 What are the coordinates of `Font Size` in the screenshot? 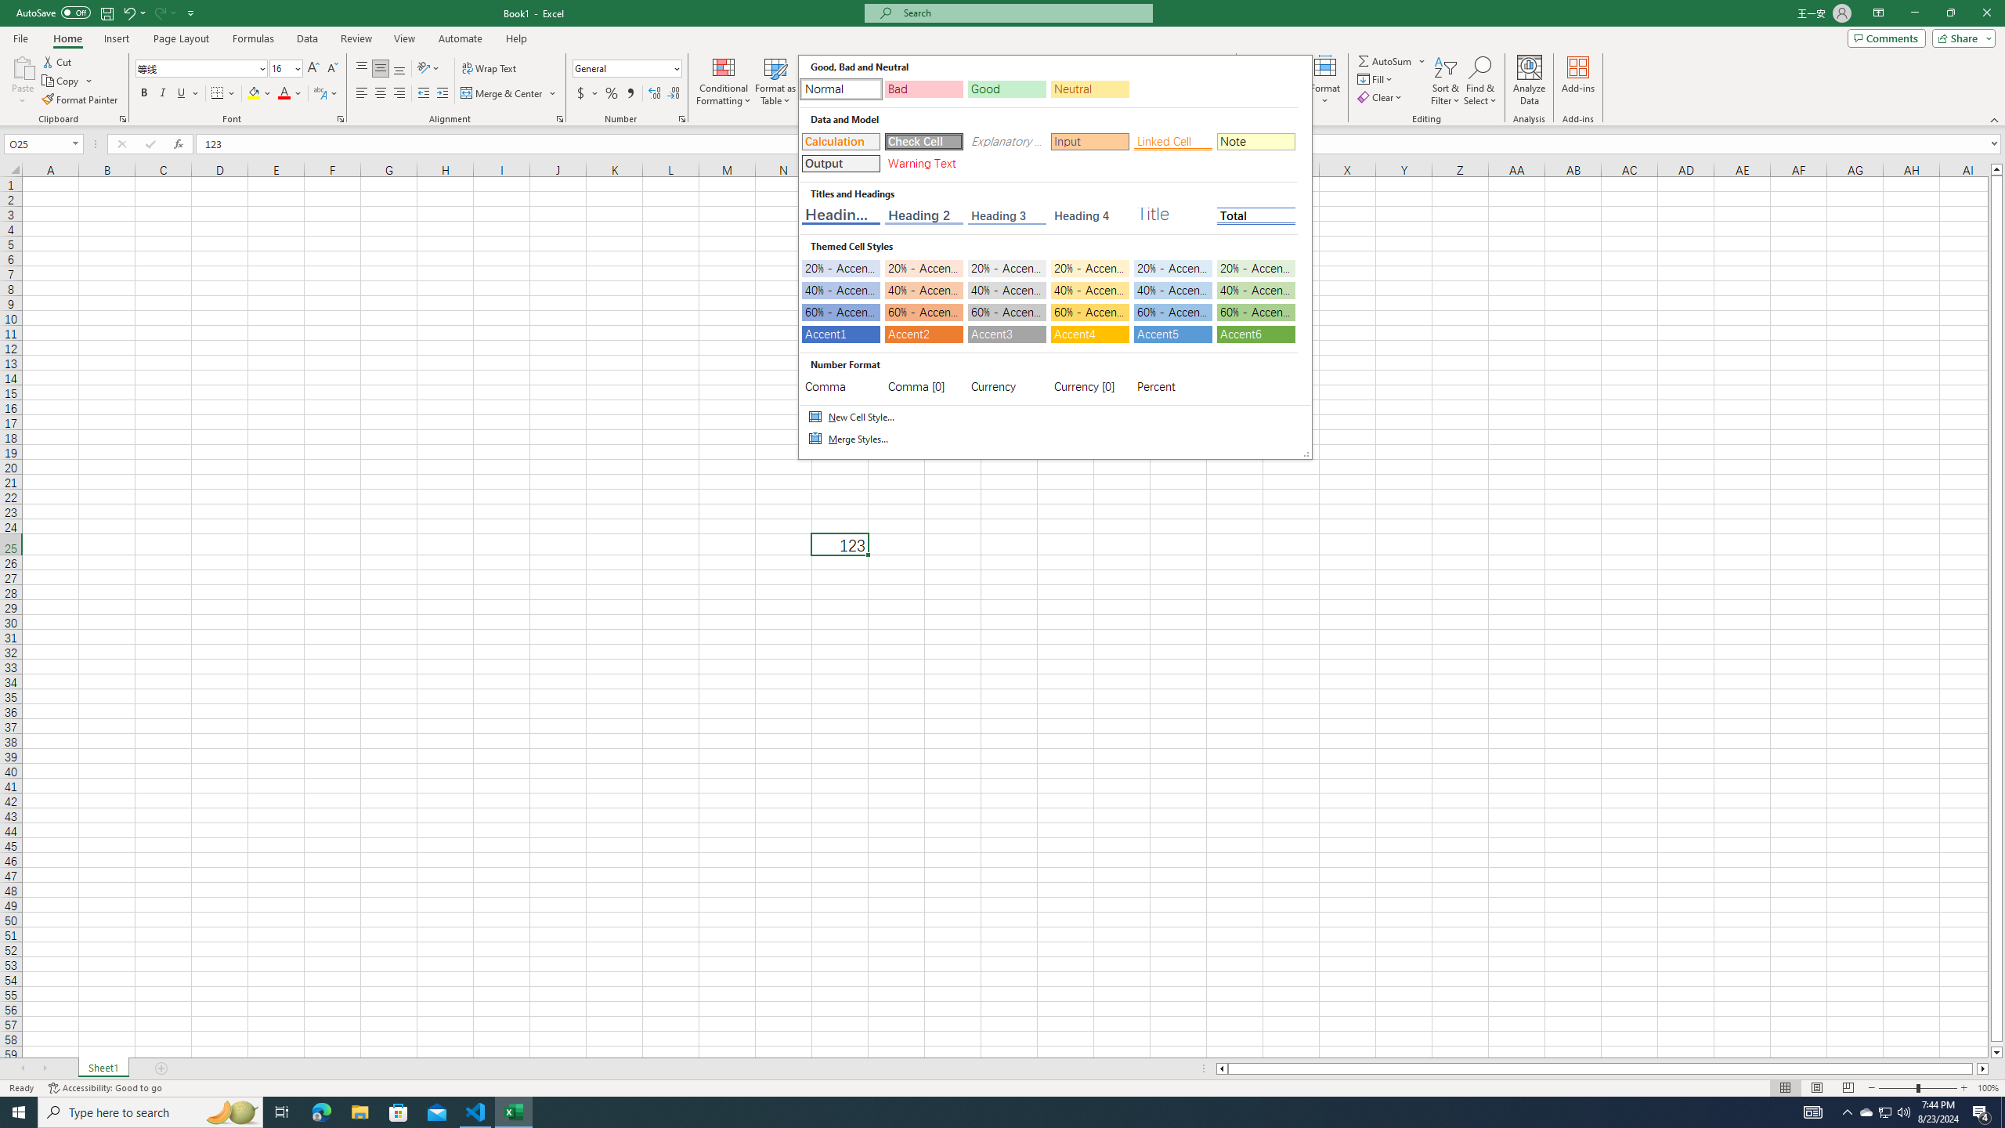 It's located at (281, 67).